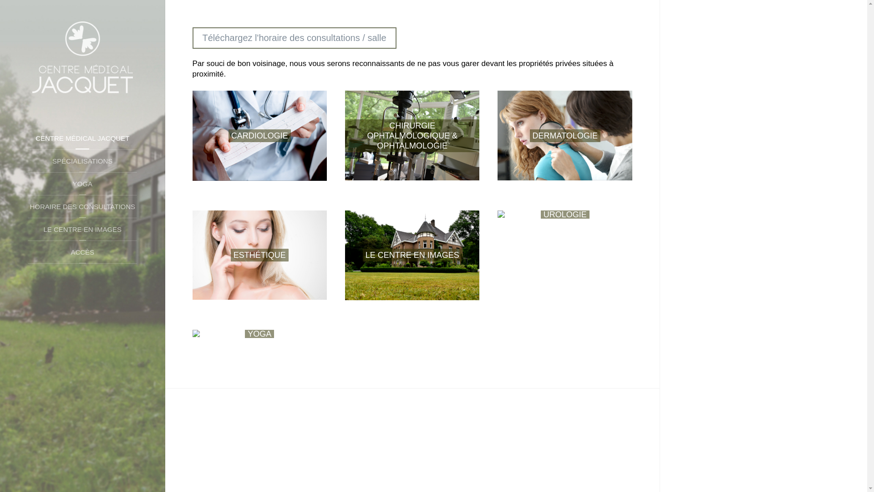  I want to click on CARDIOLOGIE, so click(259, 136).